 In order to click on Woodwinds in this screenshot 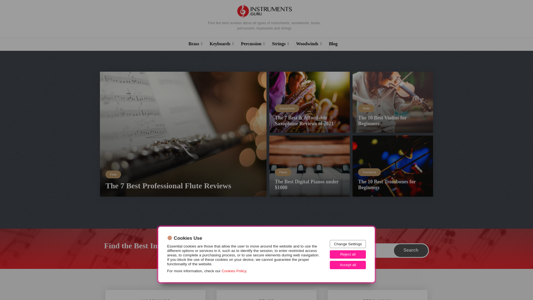, I will do `click(313, 44)`.